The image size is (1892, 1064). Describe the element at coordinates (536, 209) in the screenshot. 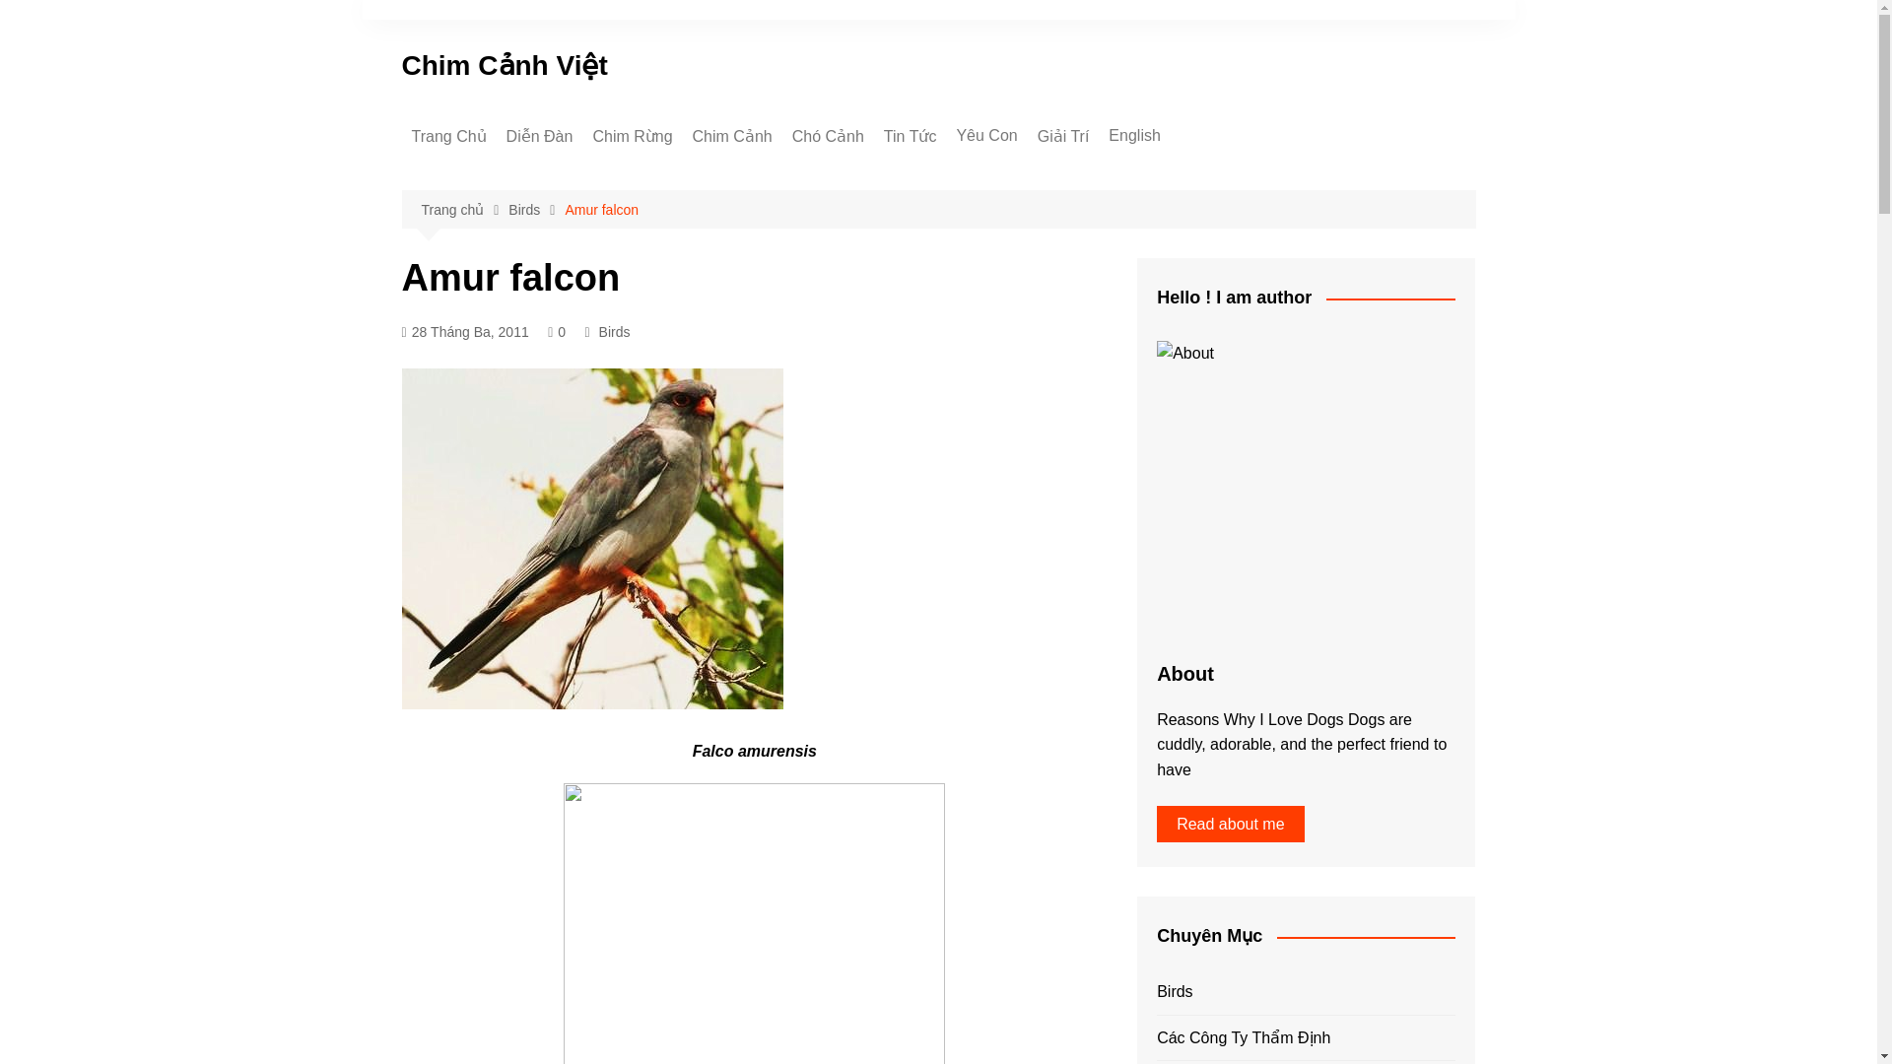

I see `Birds` at that location.